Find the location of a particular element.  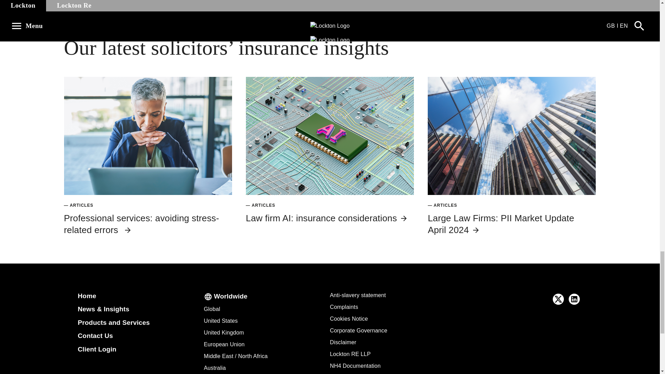

European Union is located at coordinates (224, 344).